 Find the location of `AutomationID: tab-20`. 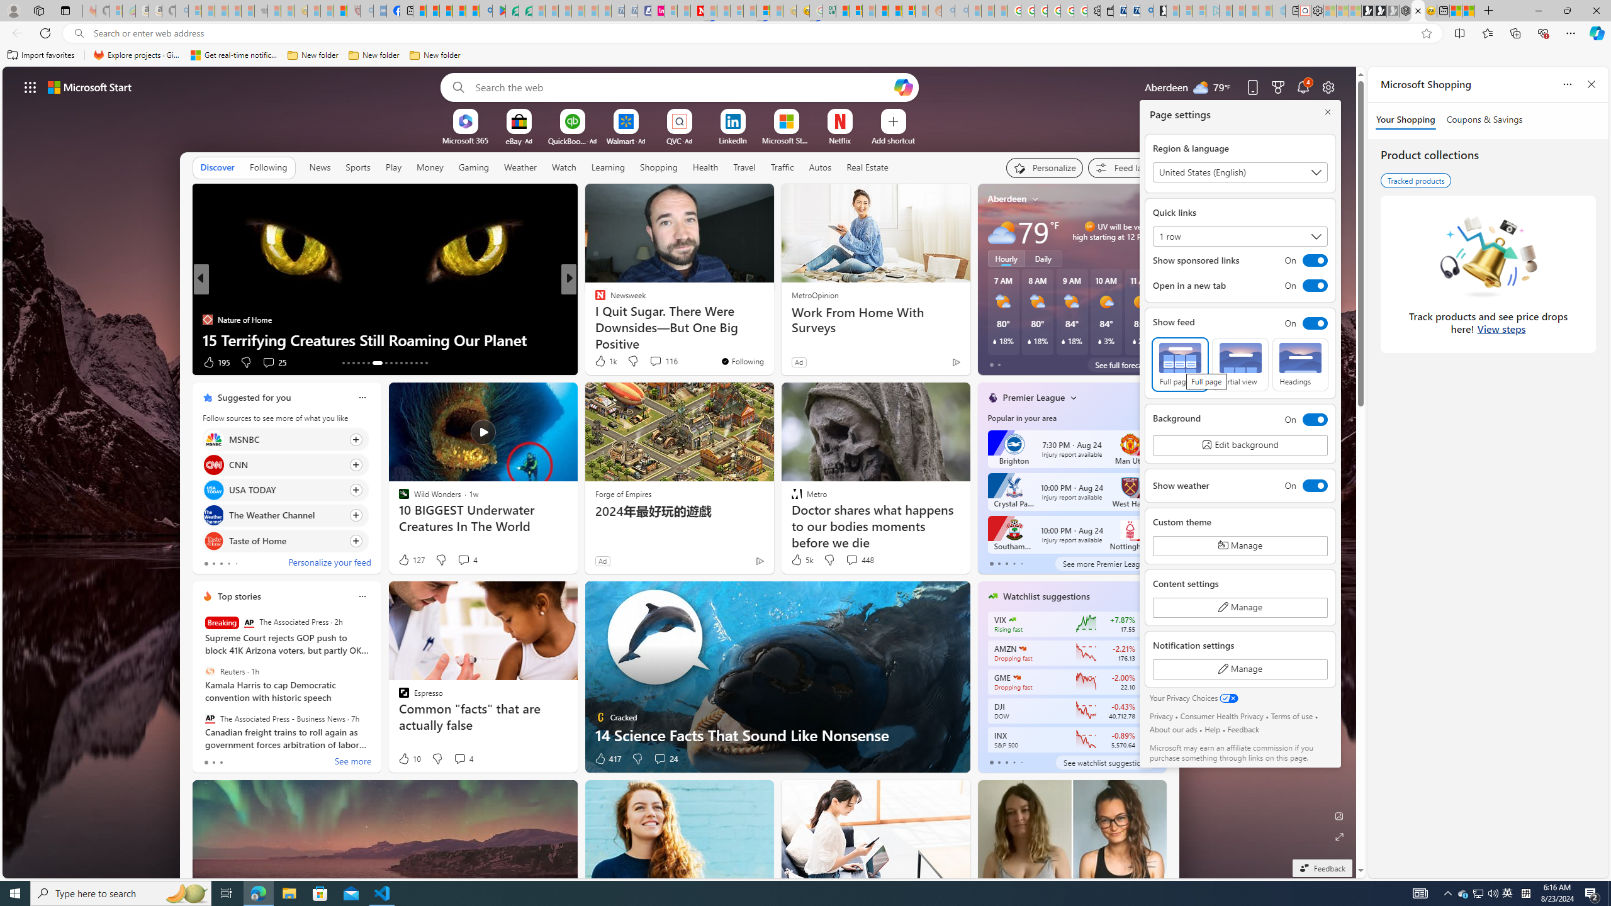

AutomationID: tab-20 is located at coordinates (385, 363).